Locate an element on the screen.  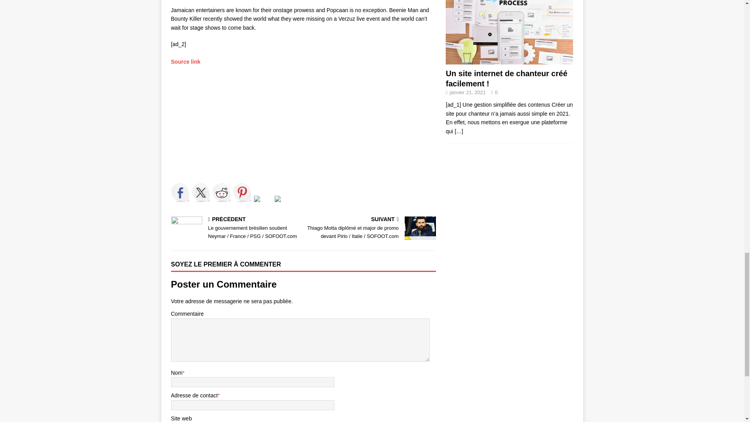
Share on Reddit is located at coordinates (221, 192).